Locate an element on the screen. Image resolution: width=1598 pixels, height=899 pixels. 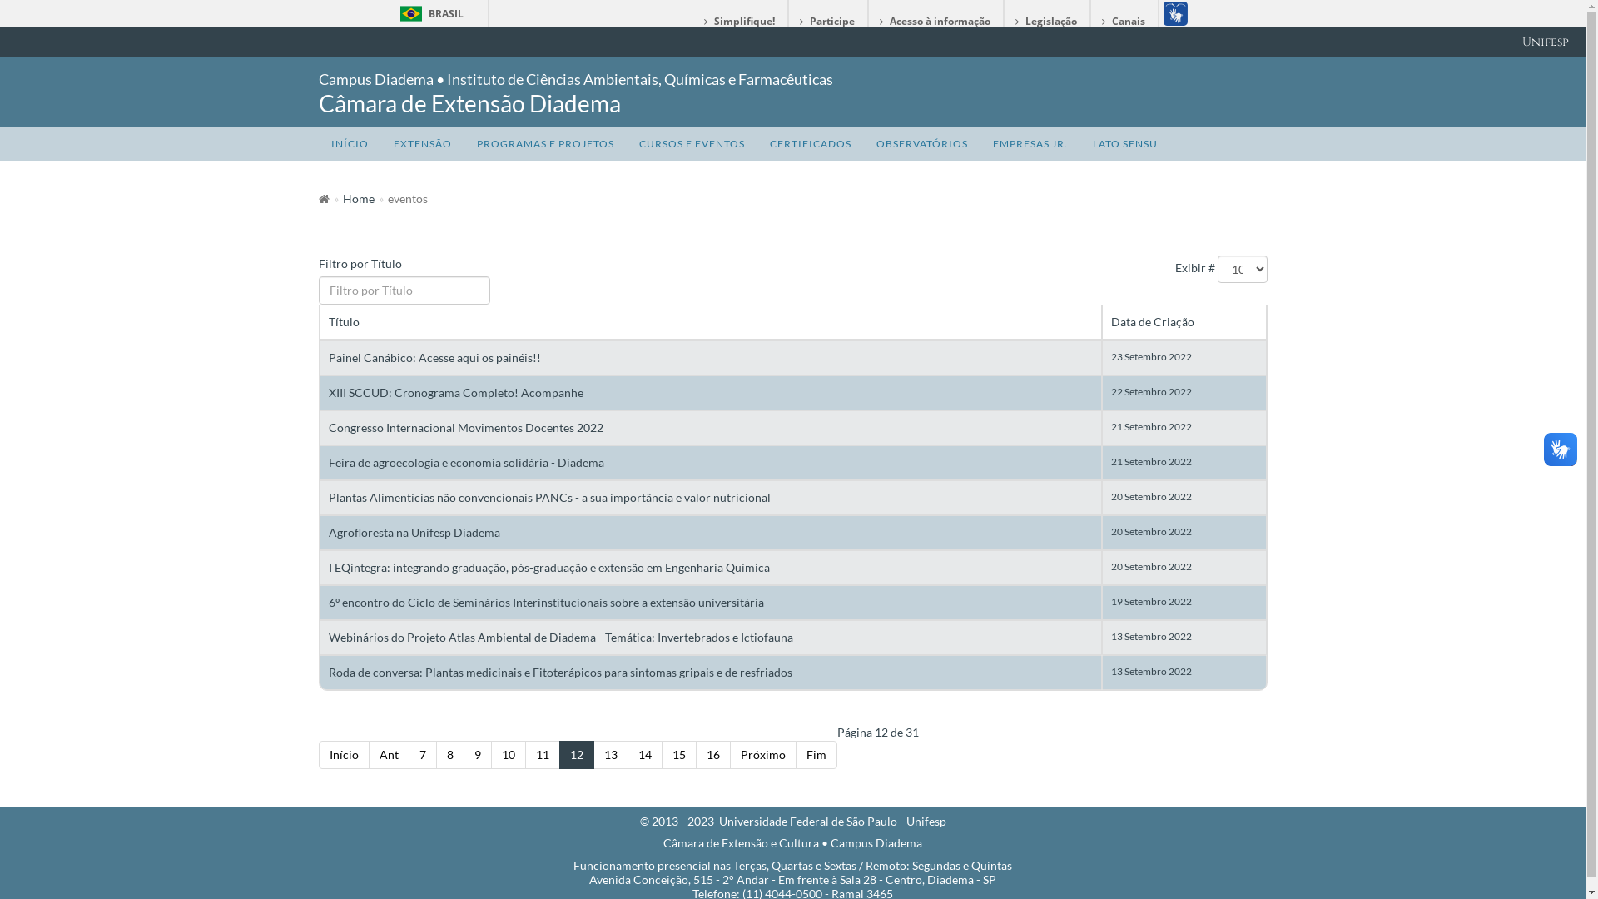
11 is located at coordinates (542, 755).